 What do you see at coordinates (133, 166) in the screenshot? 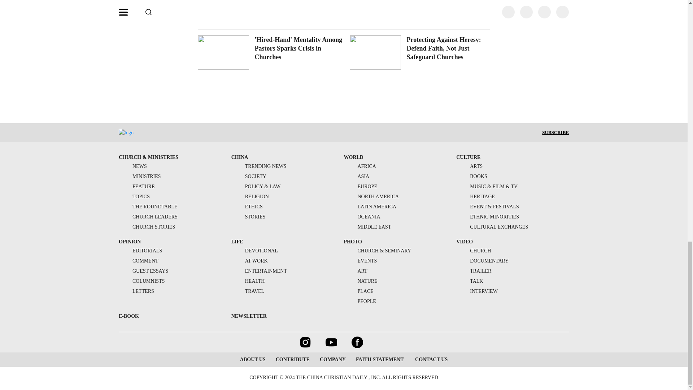
I see `NEWS` at bounding box center [133, 166].